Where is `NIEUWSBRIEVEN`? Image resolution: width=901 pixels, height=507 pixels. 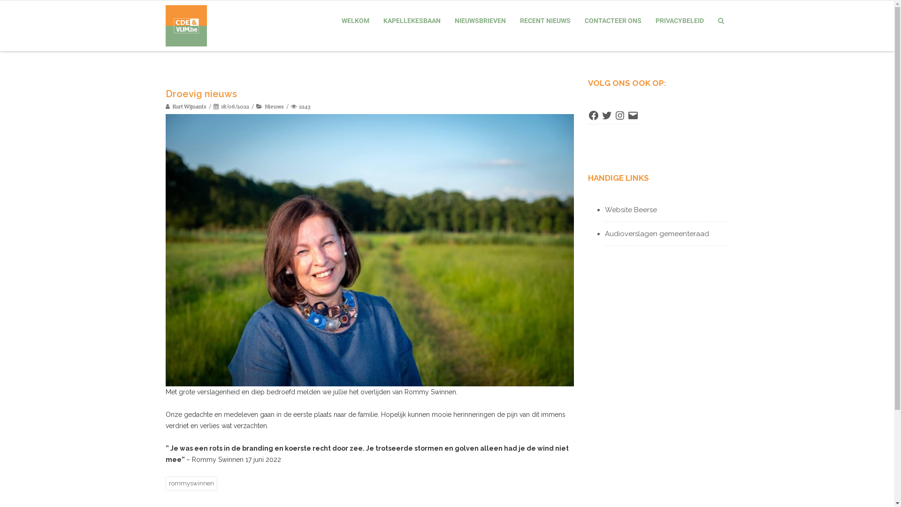 NIEUWSBRIEVEN is located at coordinates (480, 21).